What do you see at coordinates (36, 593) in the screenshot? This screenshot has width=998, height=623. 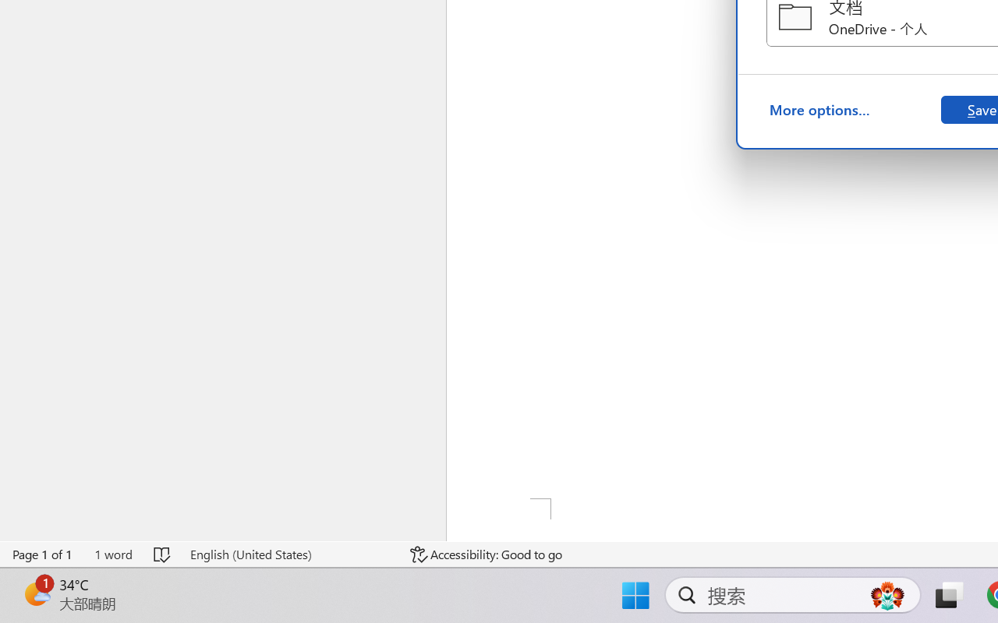 I see `AutomationID: BadgeAnchorLargeTicker` at bounding box center [36, 593].